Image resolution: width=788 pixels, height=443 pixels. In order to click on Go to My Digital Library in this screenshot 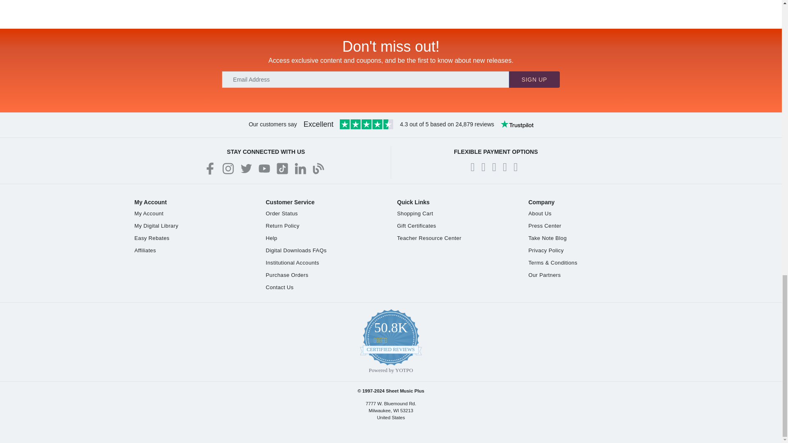, I will do `click(157, 226)`.